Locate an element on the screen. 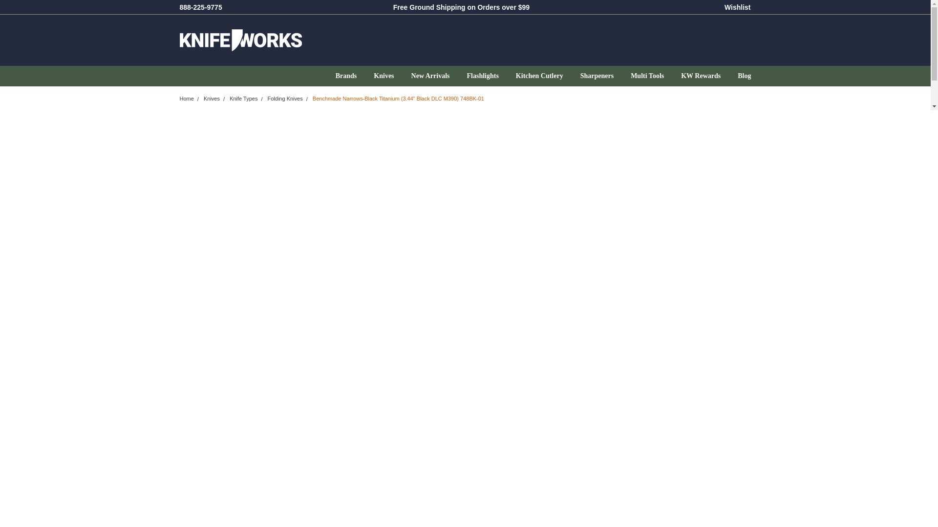  KnifeWorks is located at coordinates (322, 40).